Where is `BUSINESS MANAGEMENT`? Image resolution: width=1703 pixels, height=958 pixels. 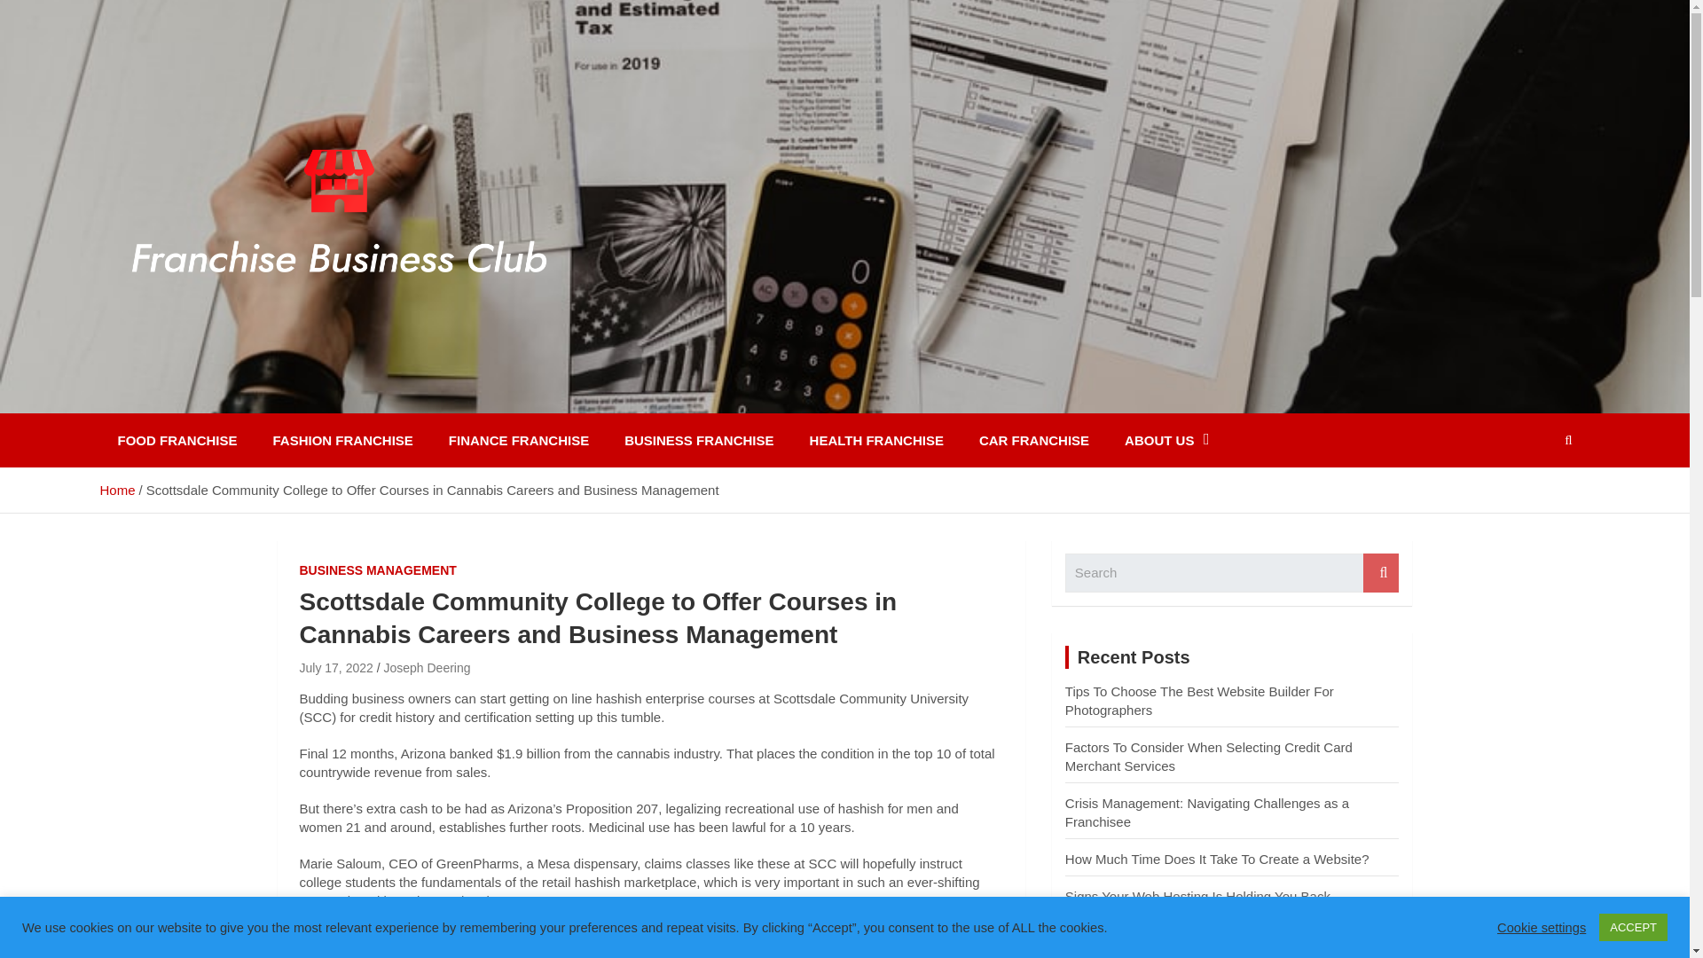
BUSINESS MANAGEMENT is located at coordinates (378, 571).